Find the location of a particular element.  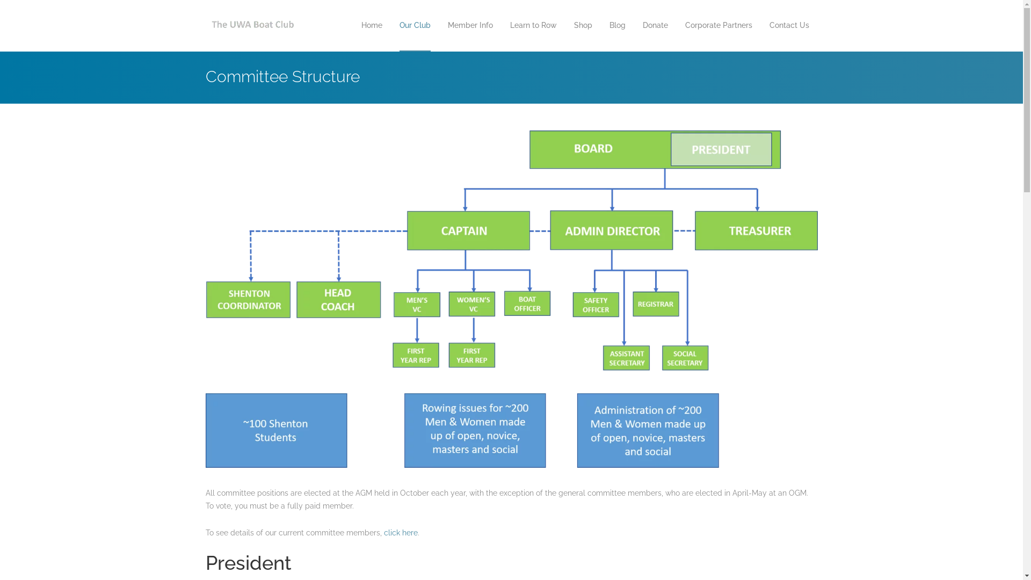

Contact Us is located at coordinates (789, 26).